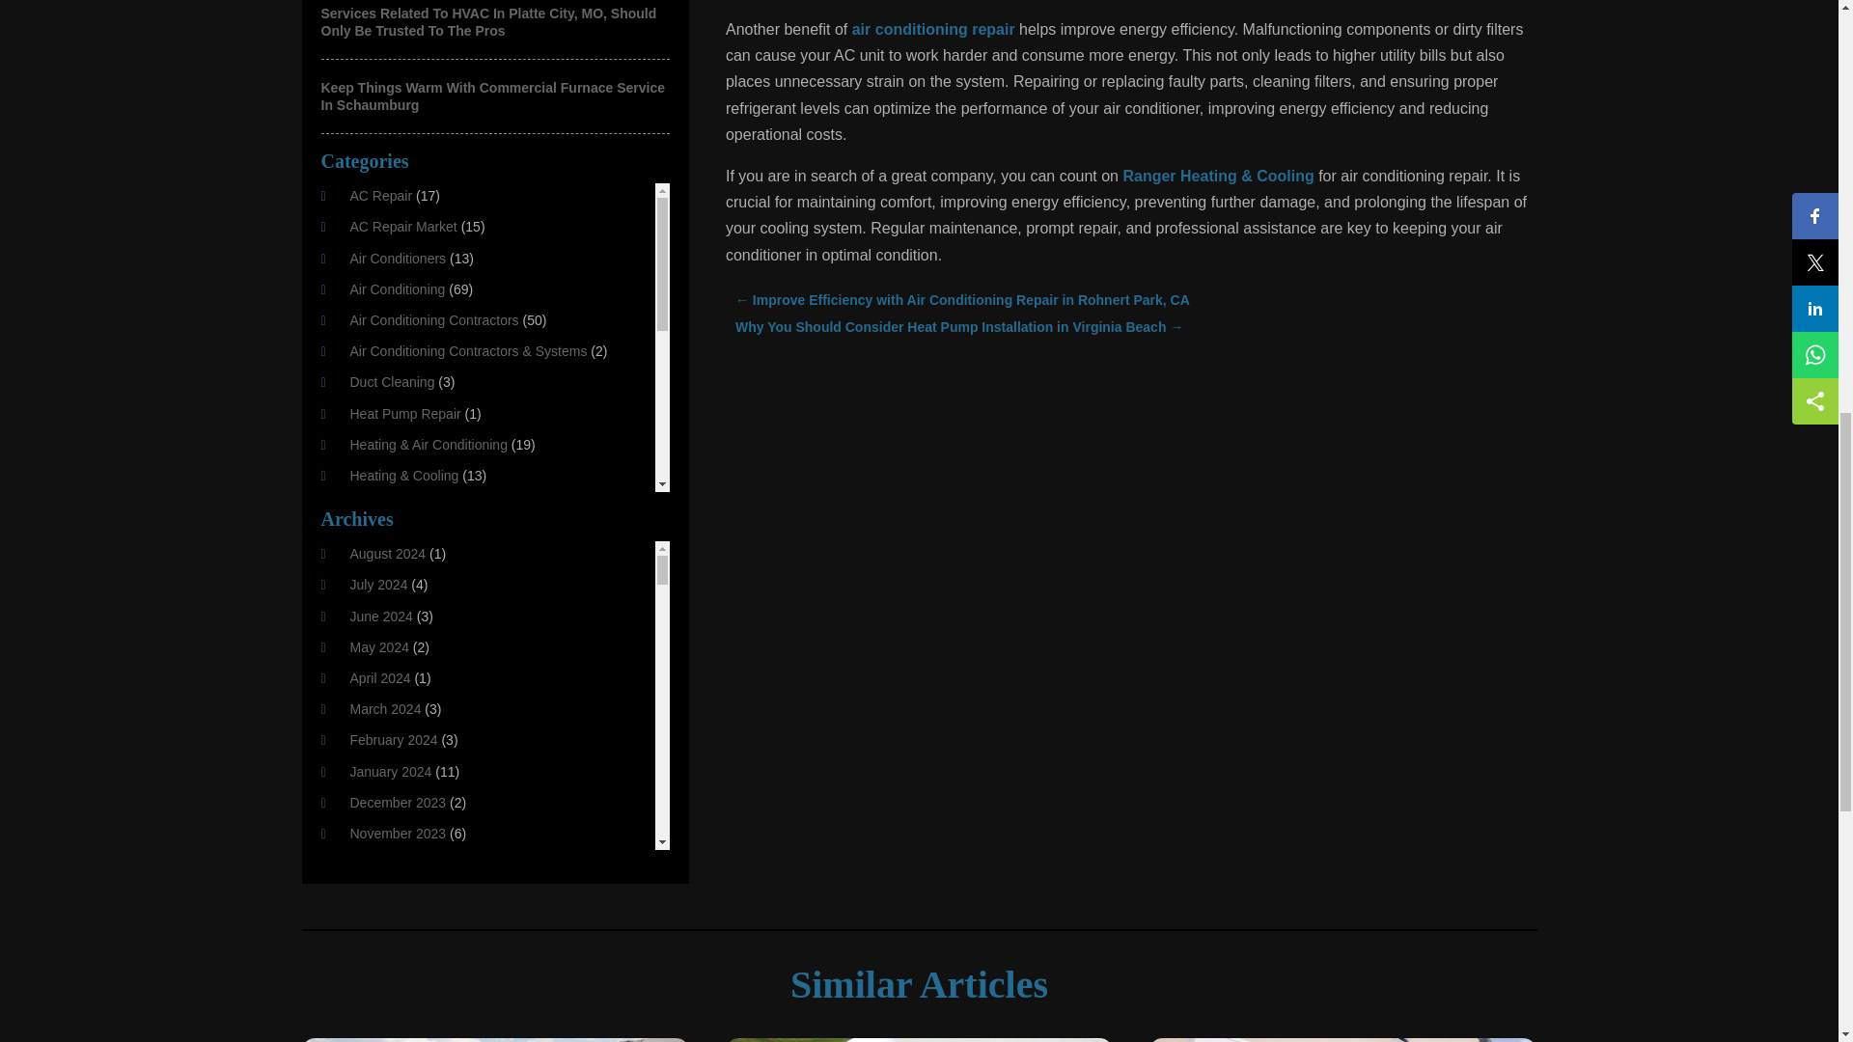 The width and height of the screenshot is (1853, 1042). I want to click on HVAC Contractor, so click(401, 692).